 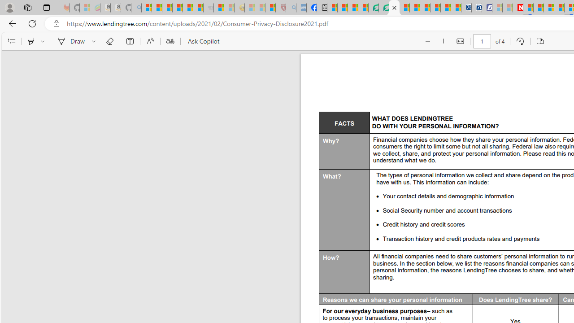 What do you see at coordinates (508, 8) in the screenshot?
I see `Microsoft Start - Sleeping` at bounding box center [508, 8].